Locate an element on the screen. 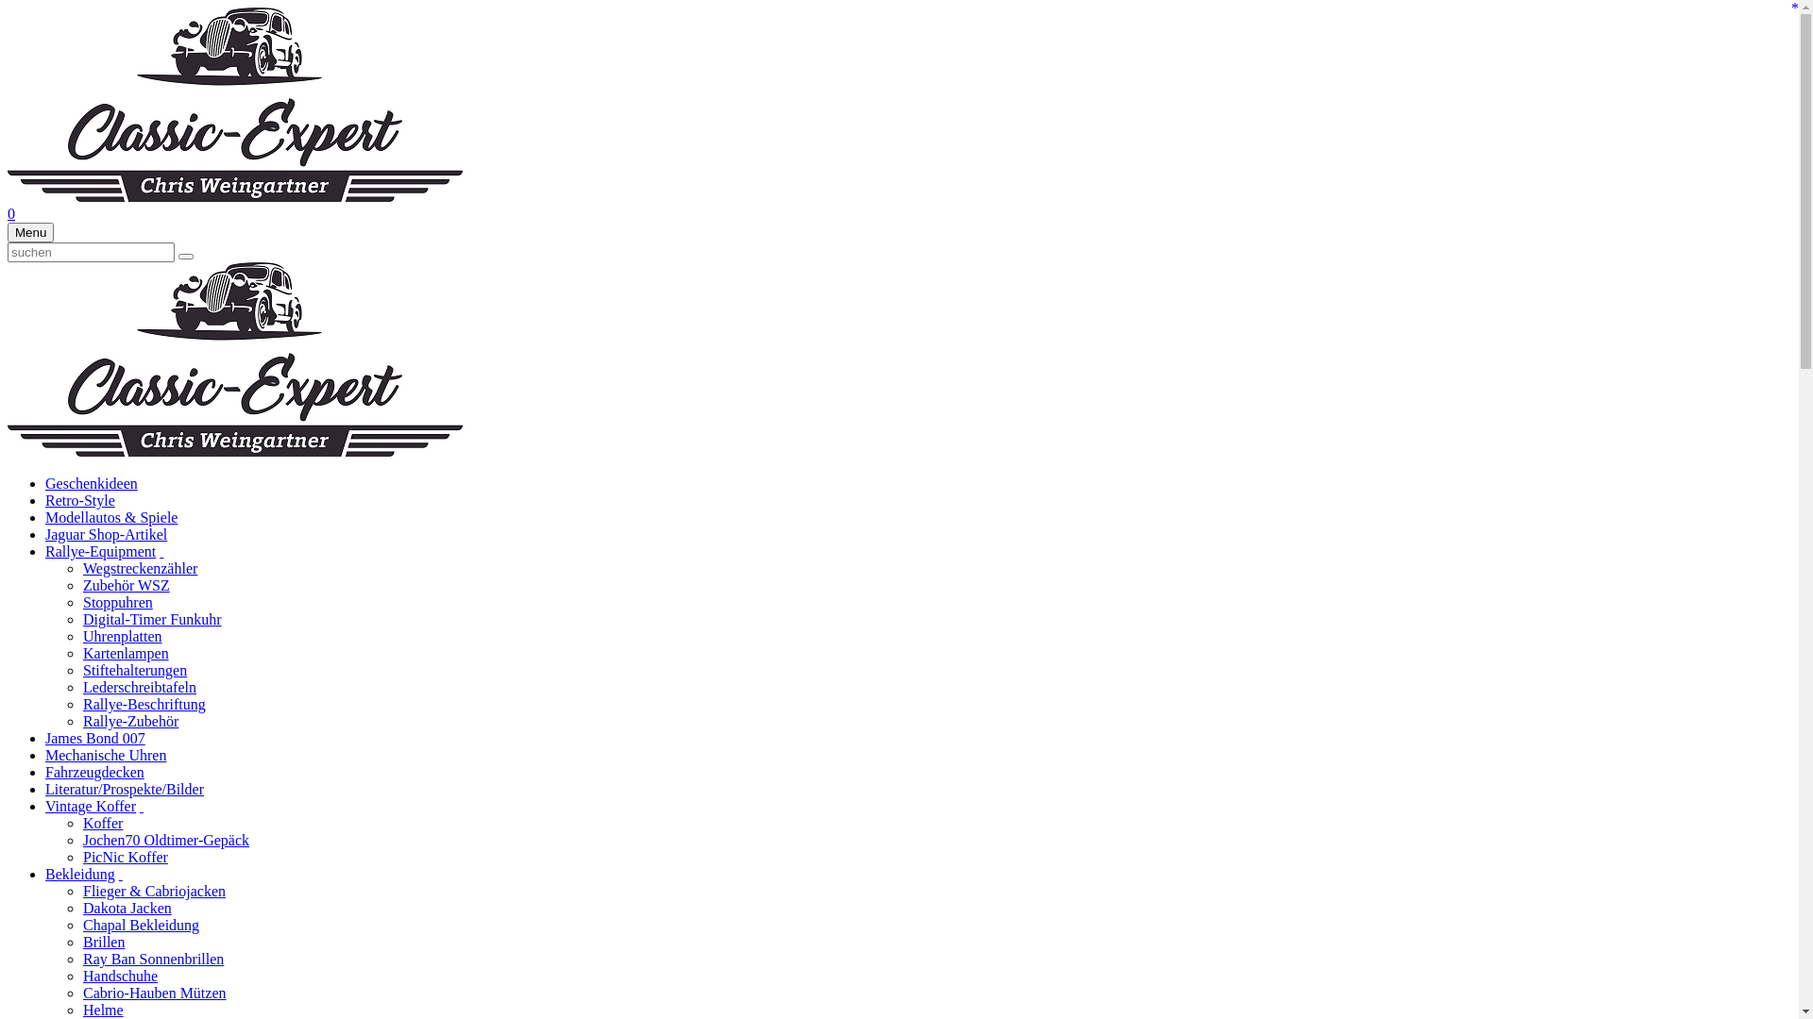 This screenshot has width=1813, height=1019.   is located at coordinates (161, 551).